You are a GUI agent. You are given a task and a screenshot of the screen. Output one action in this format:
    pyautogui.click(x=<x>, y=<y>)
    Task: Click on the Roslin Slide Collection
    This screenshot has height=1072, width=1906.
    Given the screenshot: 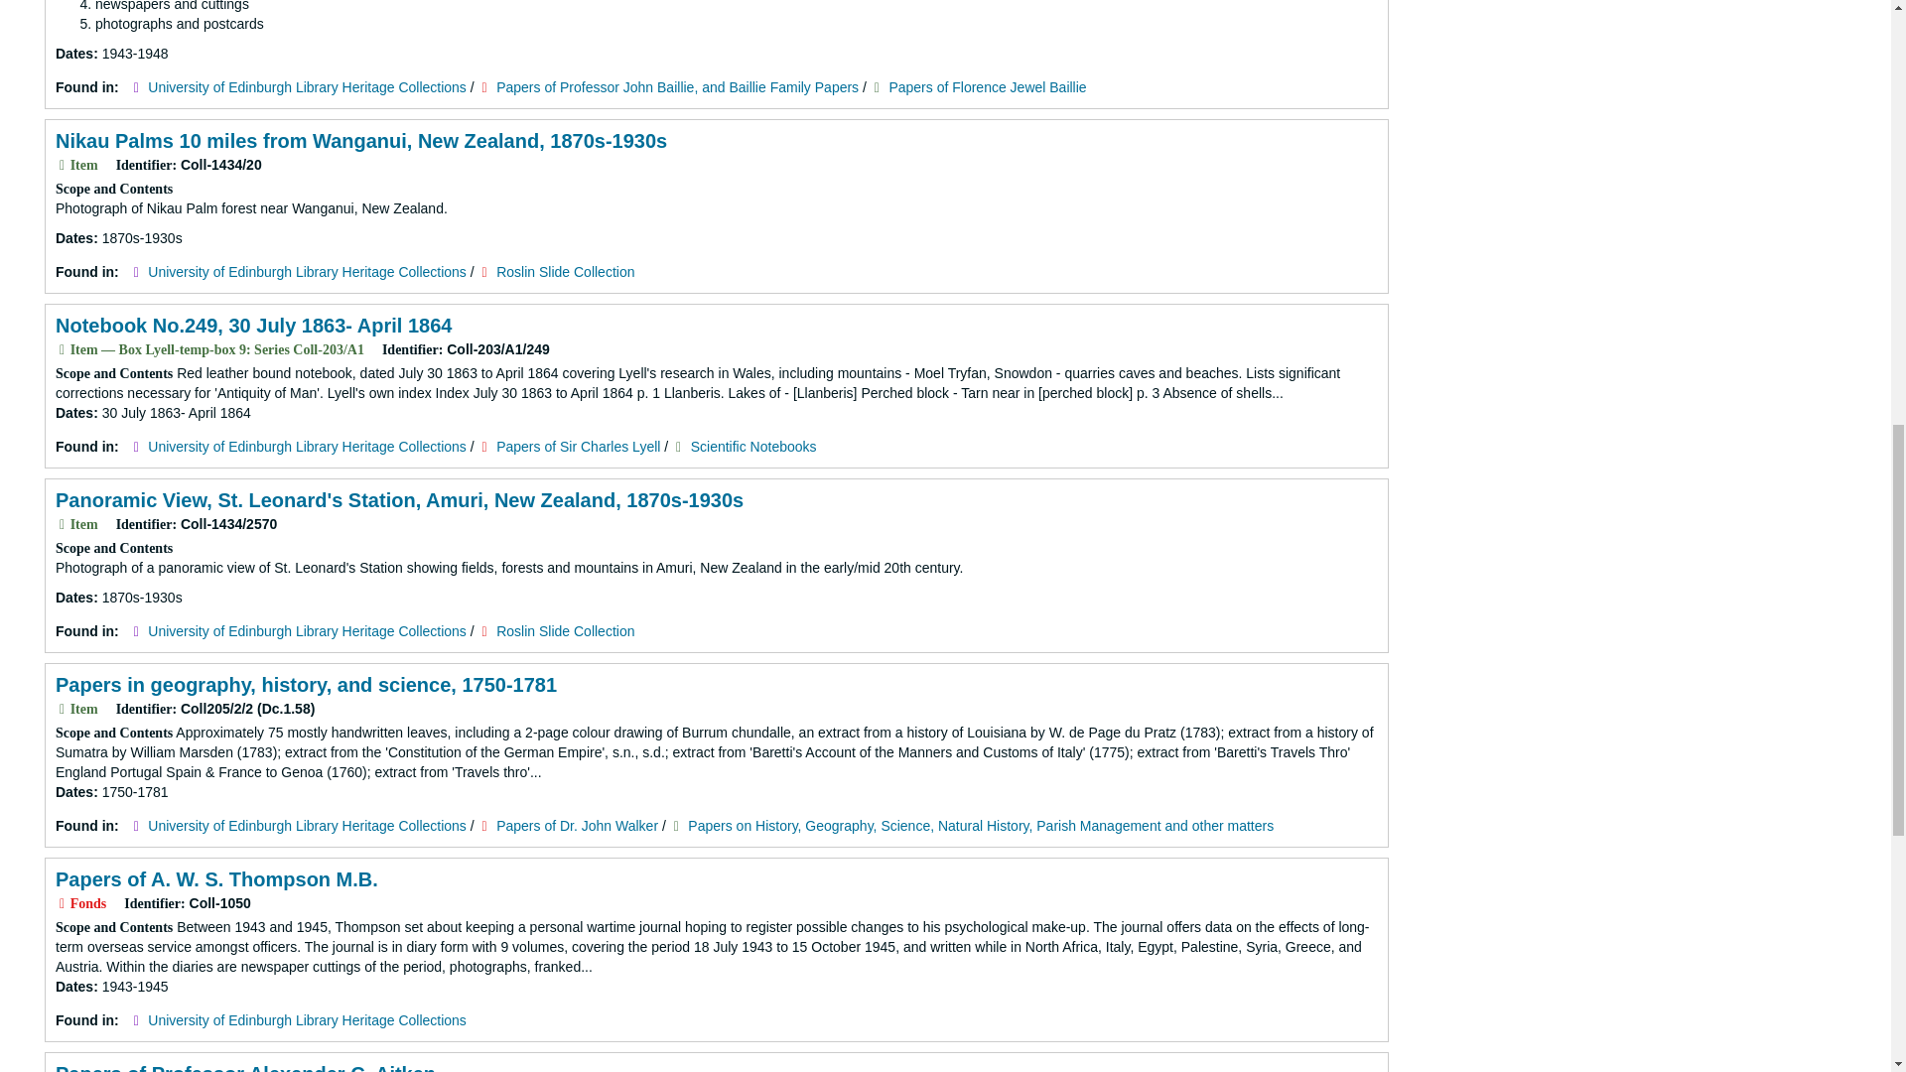 What is the action you would take?
    pyautogui.click(x=565, y=271)
    